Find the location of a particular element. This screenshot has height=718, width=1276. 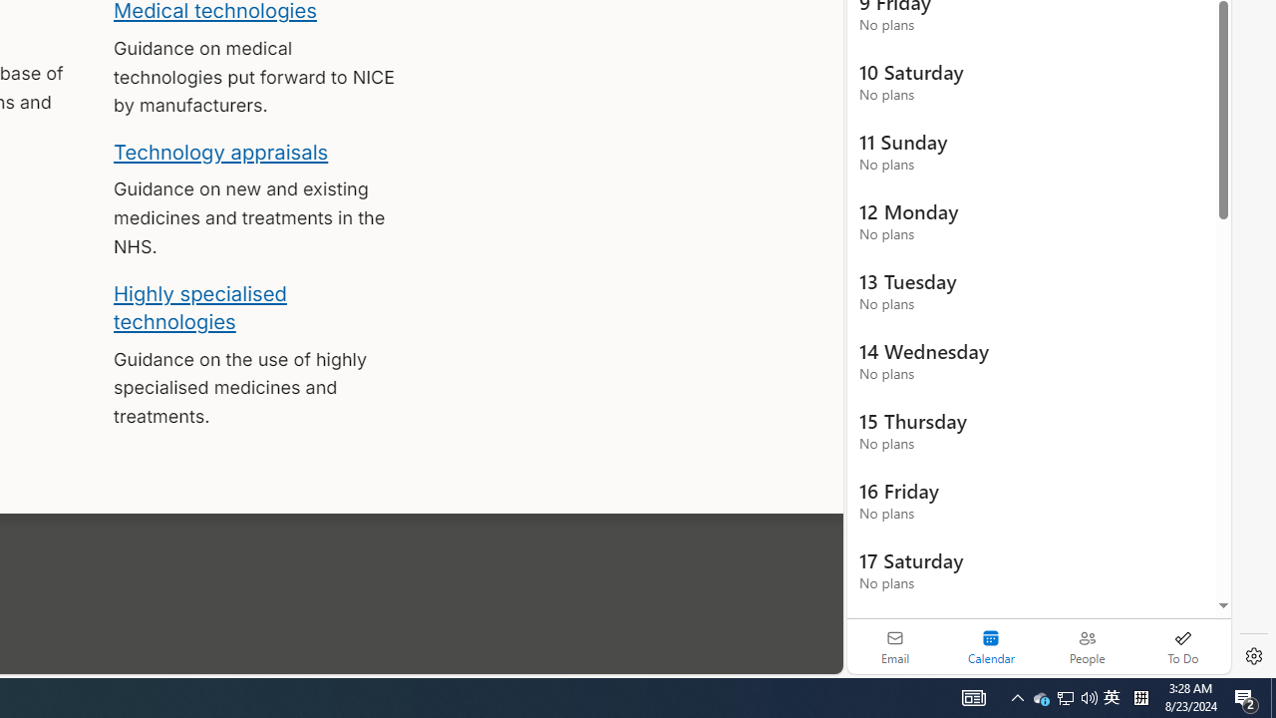

To Do is located at coordinates (1182, 646).